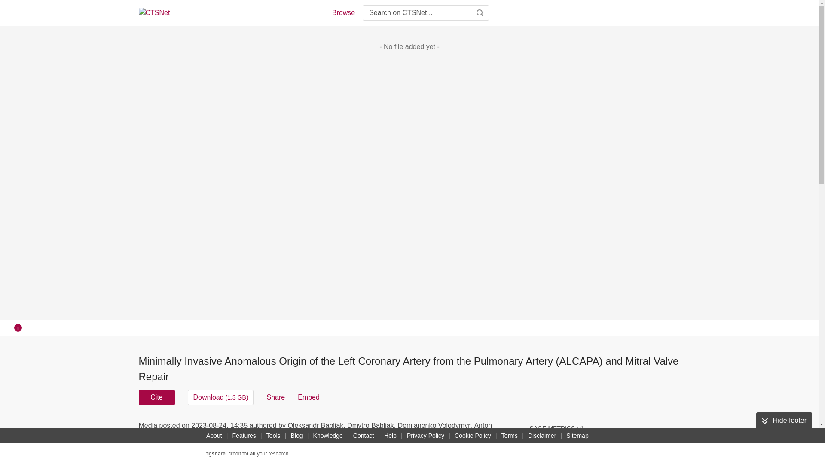 The image size is (825, 464). Describe the element at coordinates (473, 436) in the screenshot. I see `Cookie Policy` at that location.